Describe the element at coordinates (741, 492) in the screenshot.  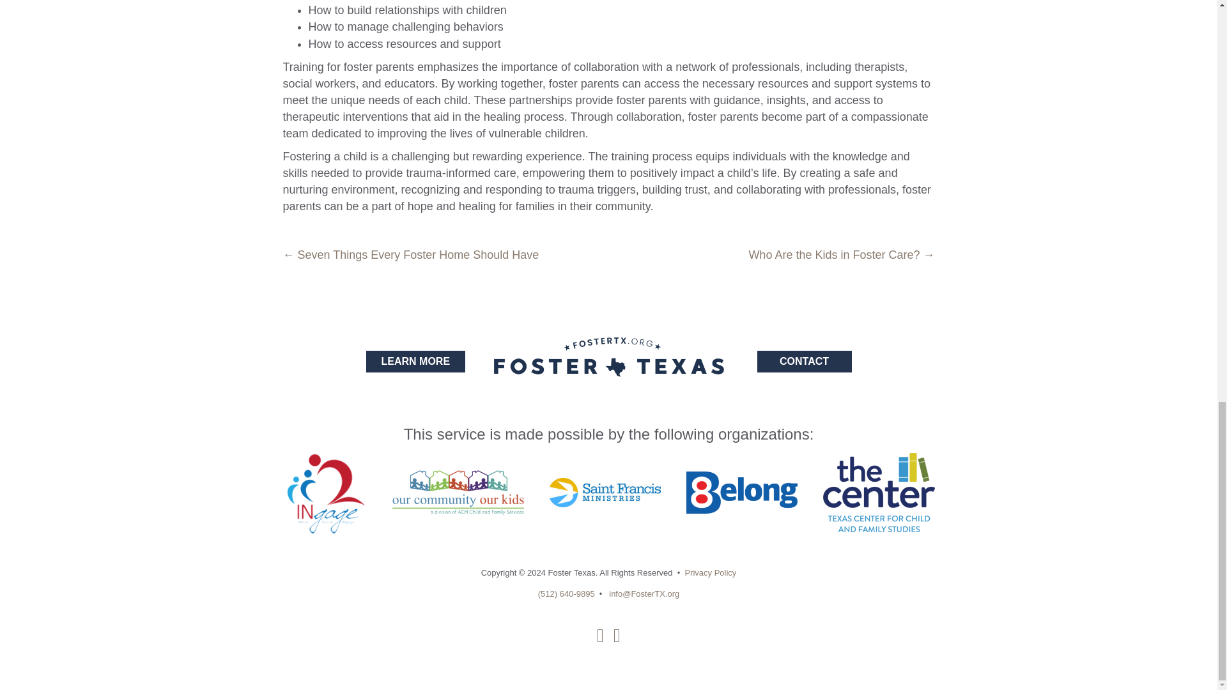
I see `thumbnail` at that location.